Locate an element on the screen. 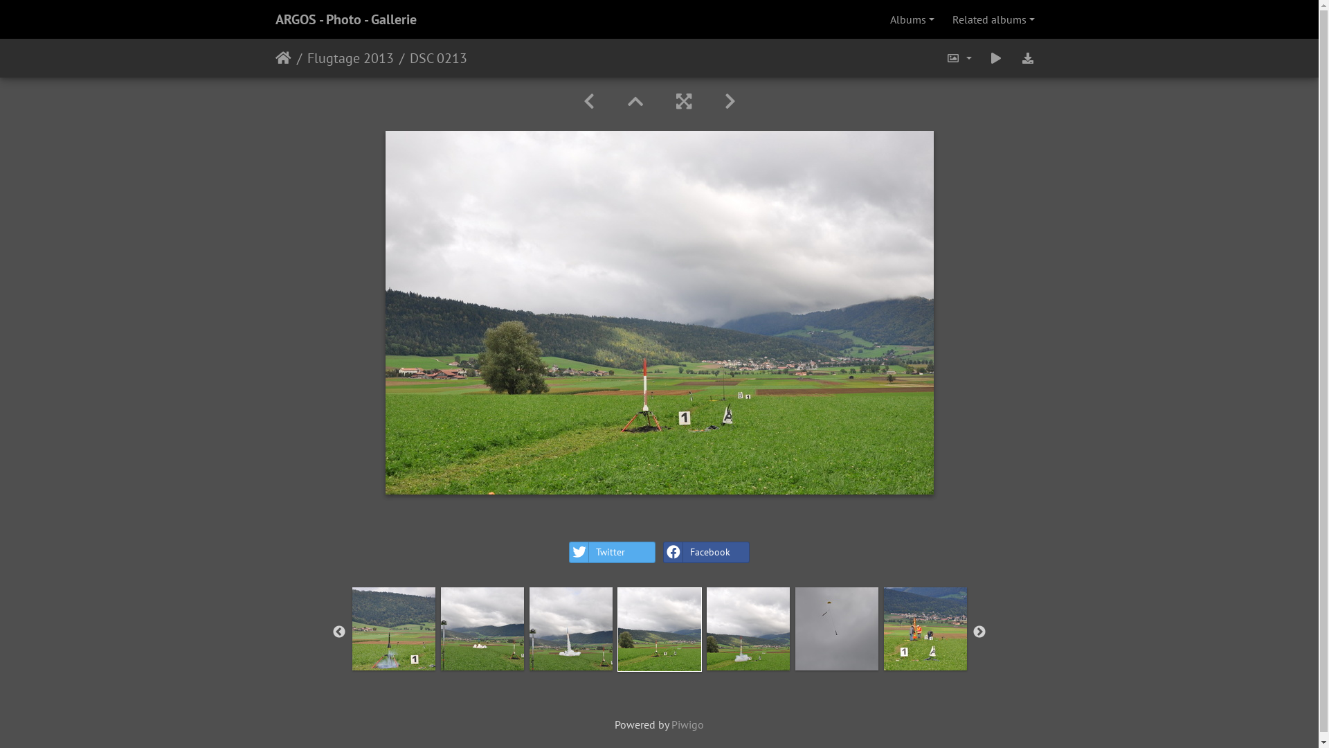 The image size is (1329, 748). Next : DSC 0214 is located at coordinates (730, 101).